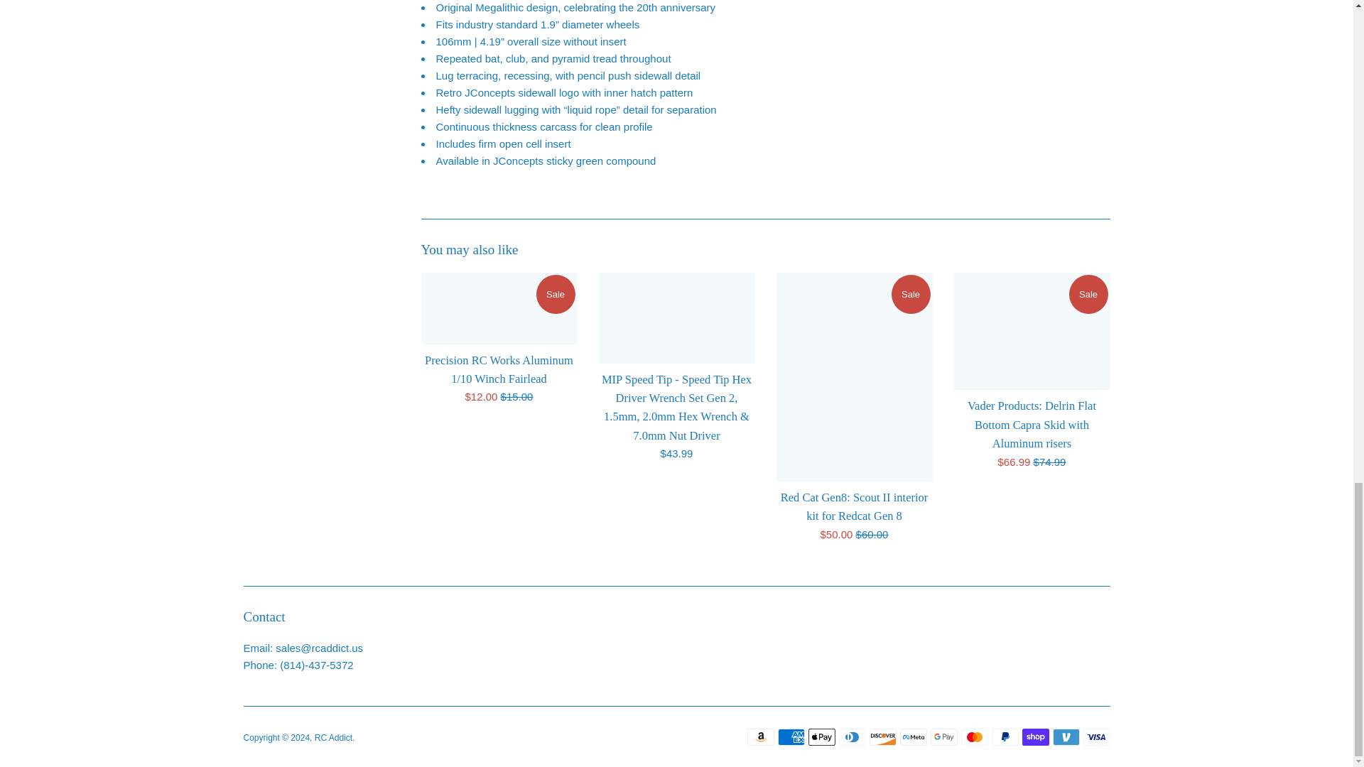 This screenshot has height=767, width=1364. I want to click on Shop Pay, so click(1035, 737).